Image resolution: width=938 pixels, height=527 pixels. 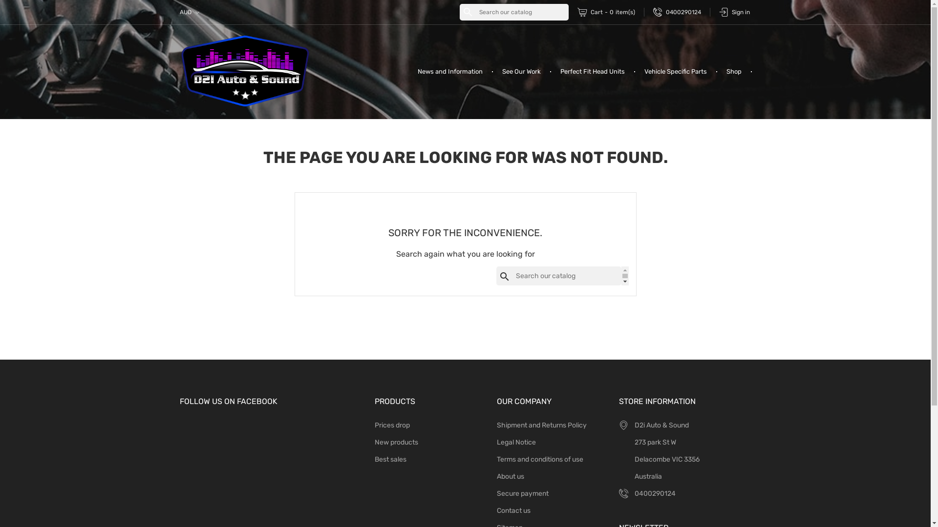 I want to click on 0400290124, so click(x=677, y=12).